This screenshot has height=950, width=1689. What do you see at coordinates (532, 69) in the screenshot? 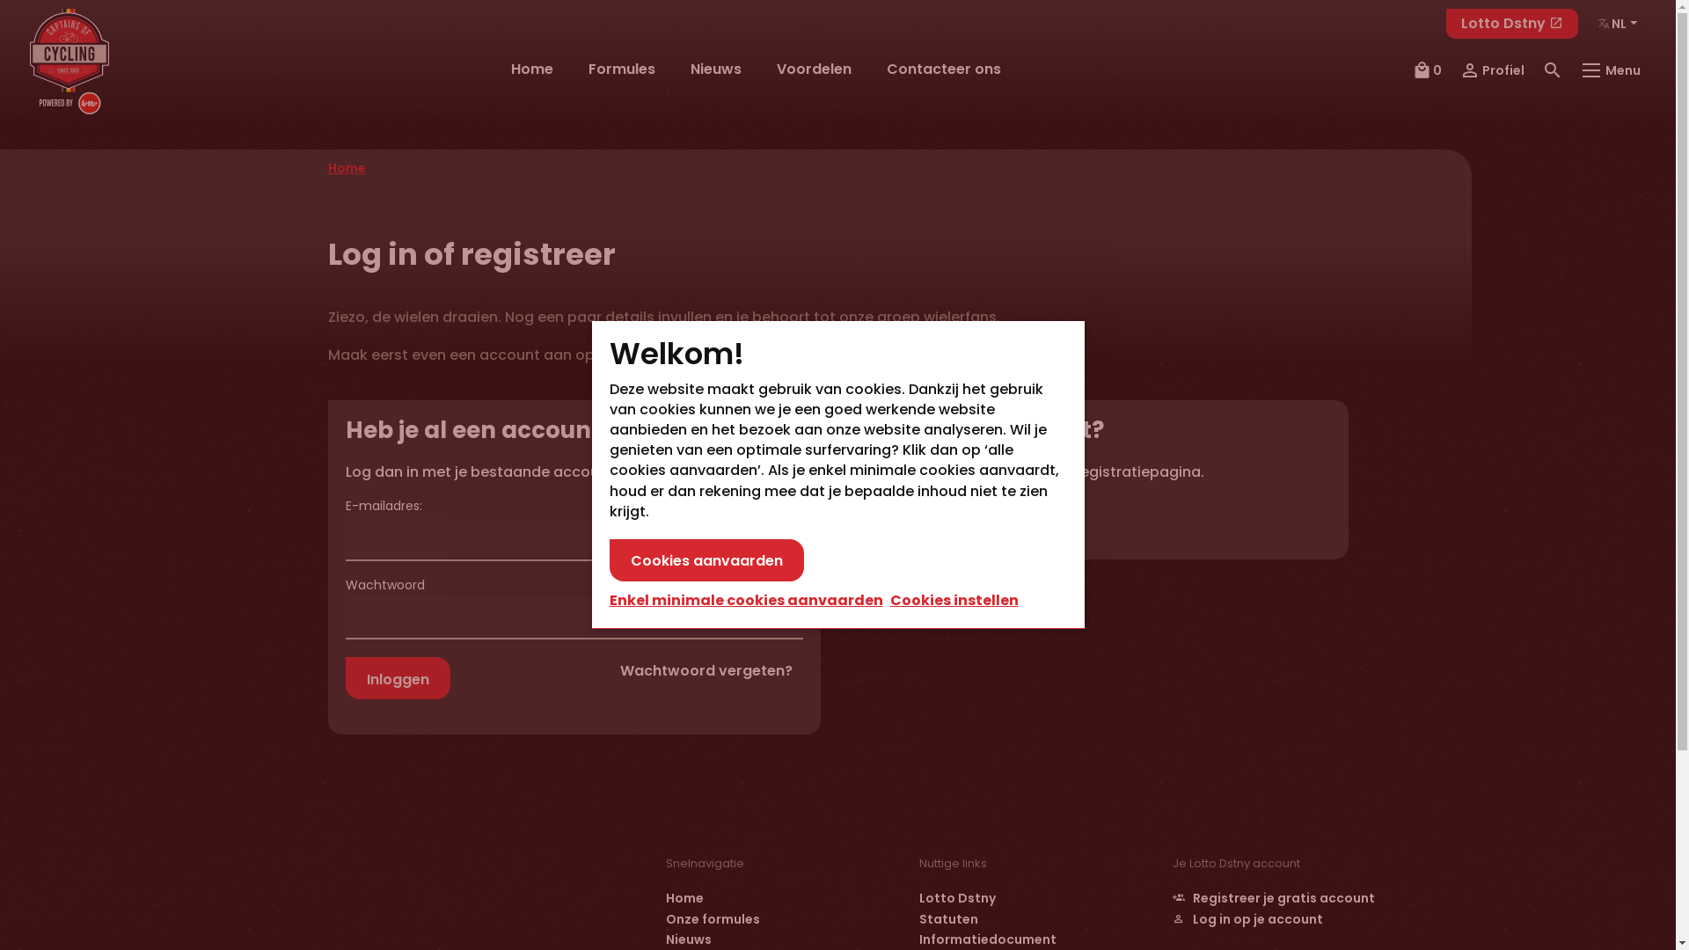
I see `Home` at bounding box center [532, 69].